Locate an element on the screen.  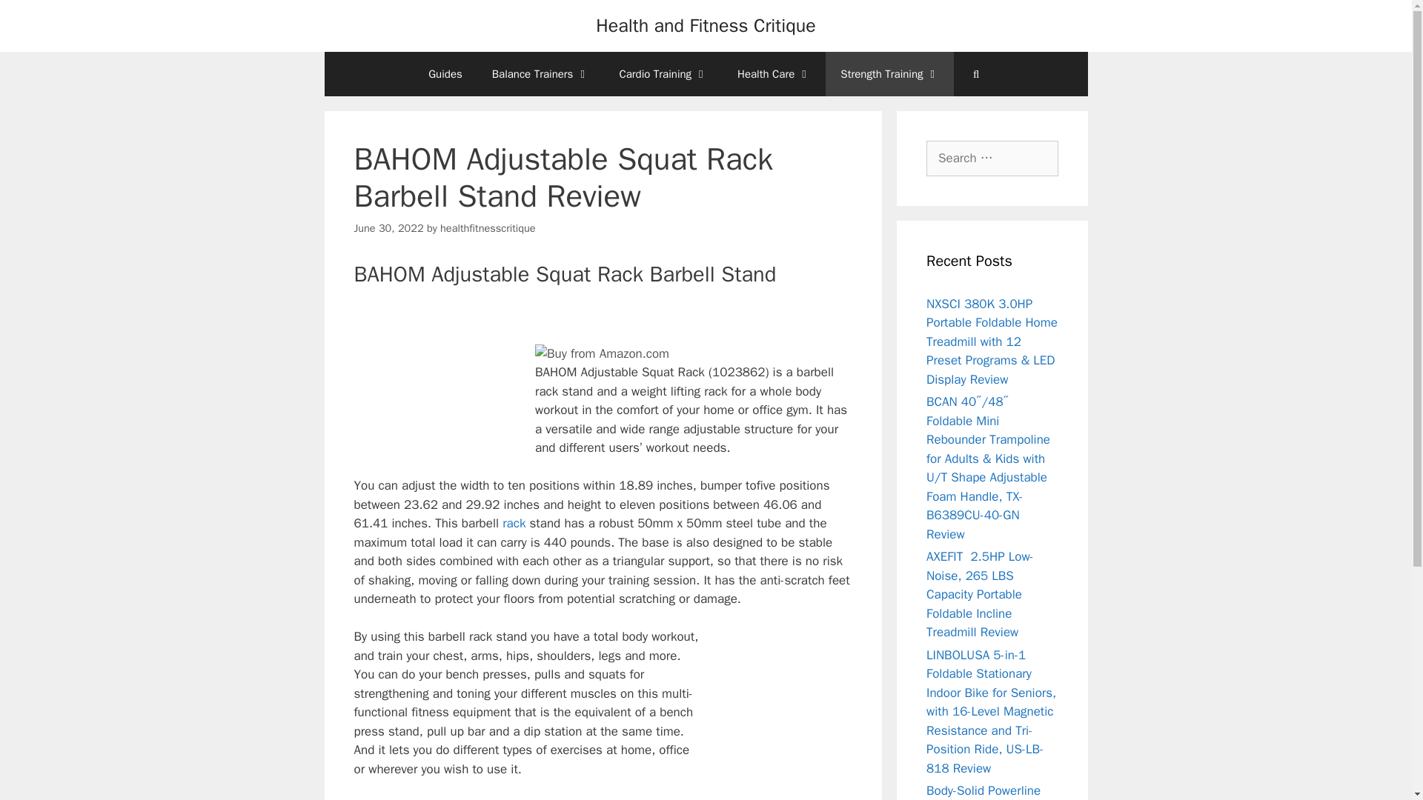
Health Care is located at coordinates (774, 74).